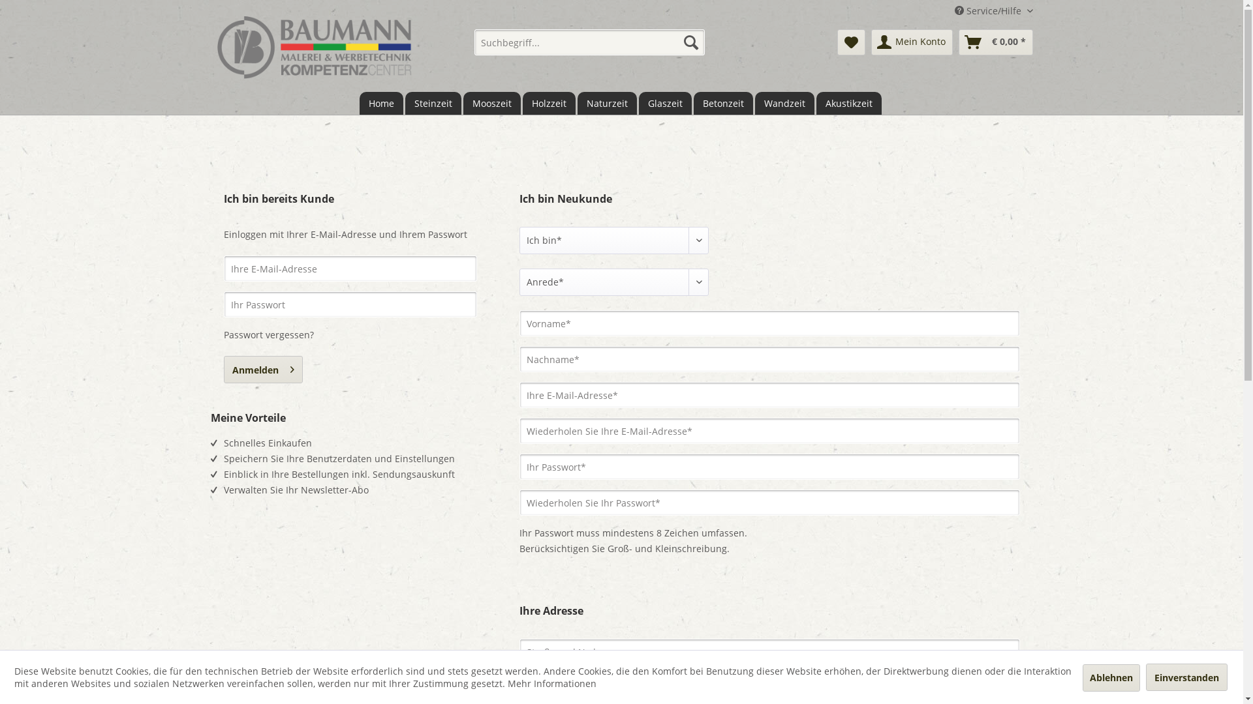 This screenshot has width=1253, height=704. I want to click on Anmelden, so click(262, 370).